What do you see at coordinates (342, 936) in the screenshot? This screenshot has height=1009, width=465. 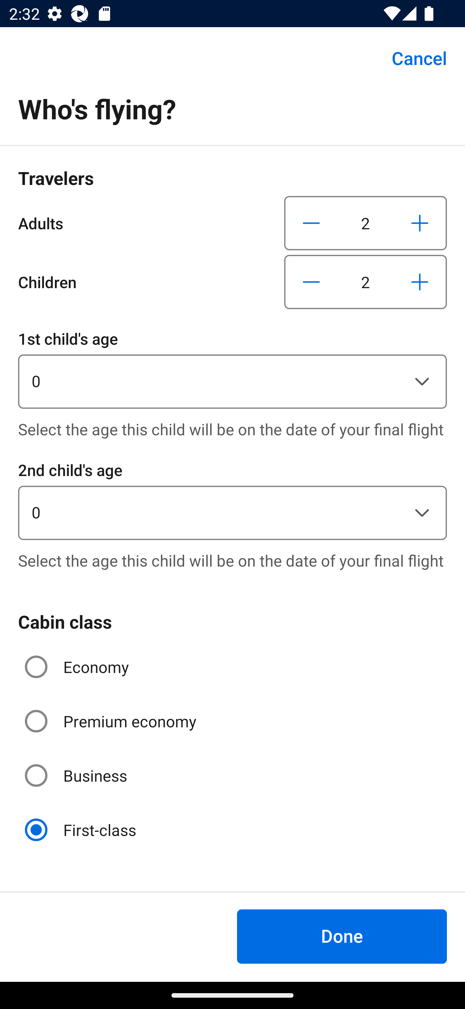 I see `Done` at bounding box center [342, 936].